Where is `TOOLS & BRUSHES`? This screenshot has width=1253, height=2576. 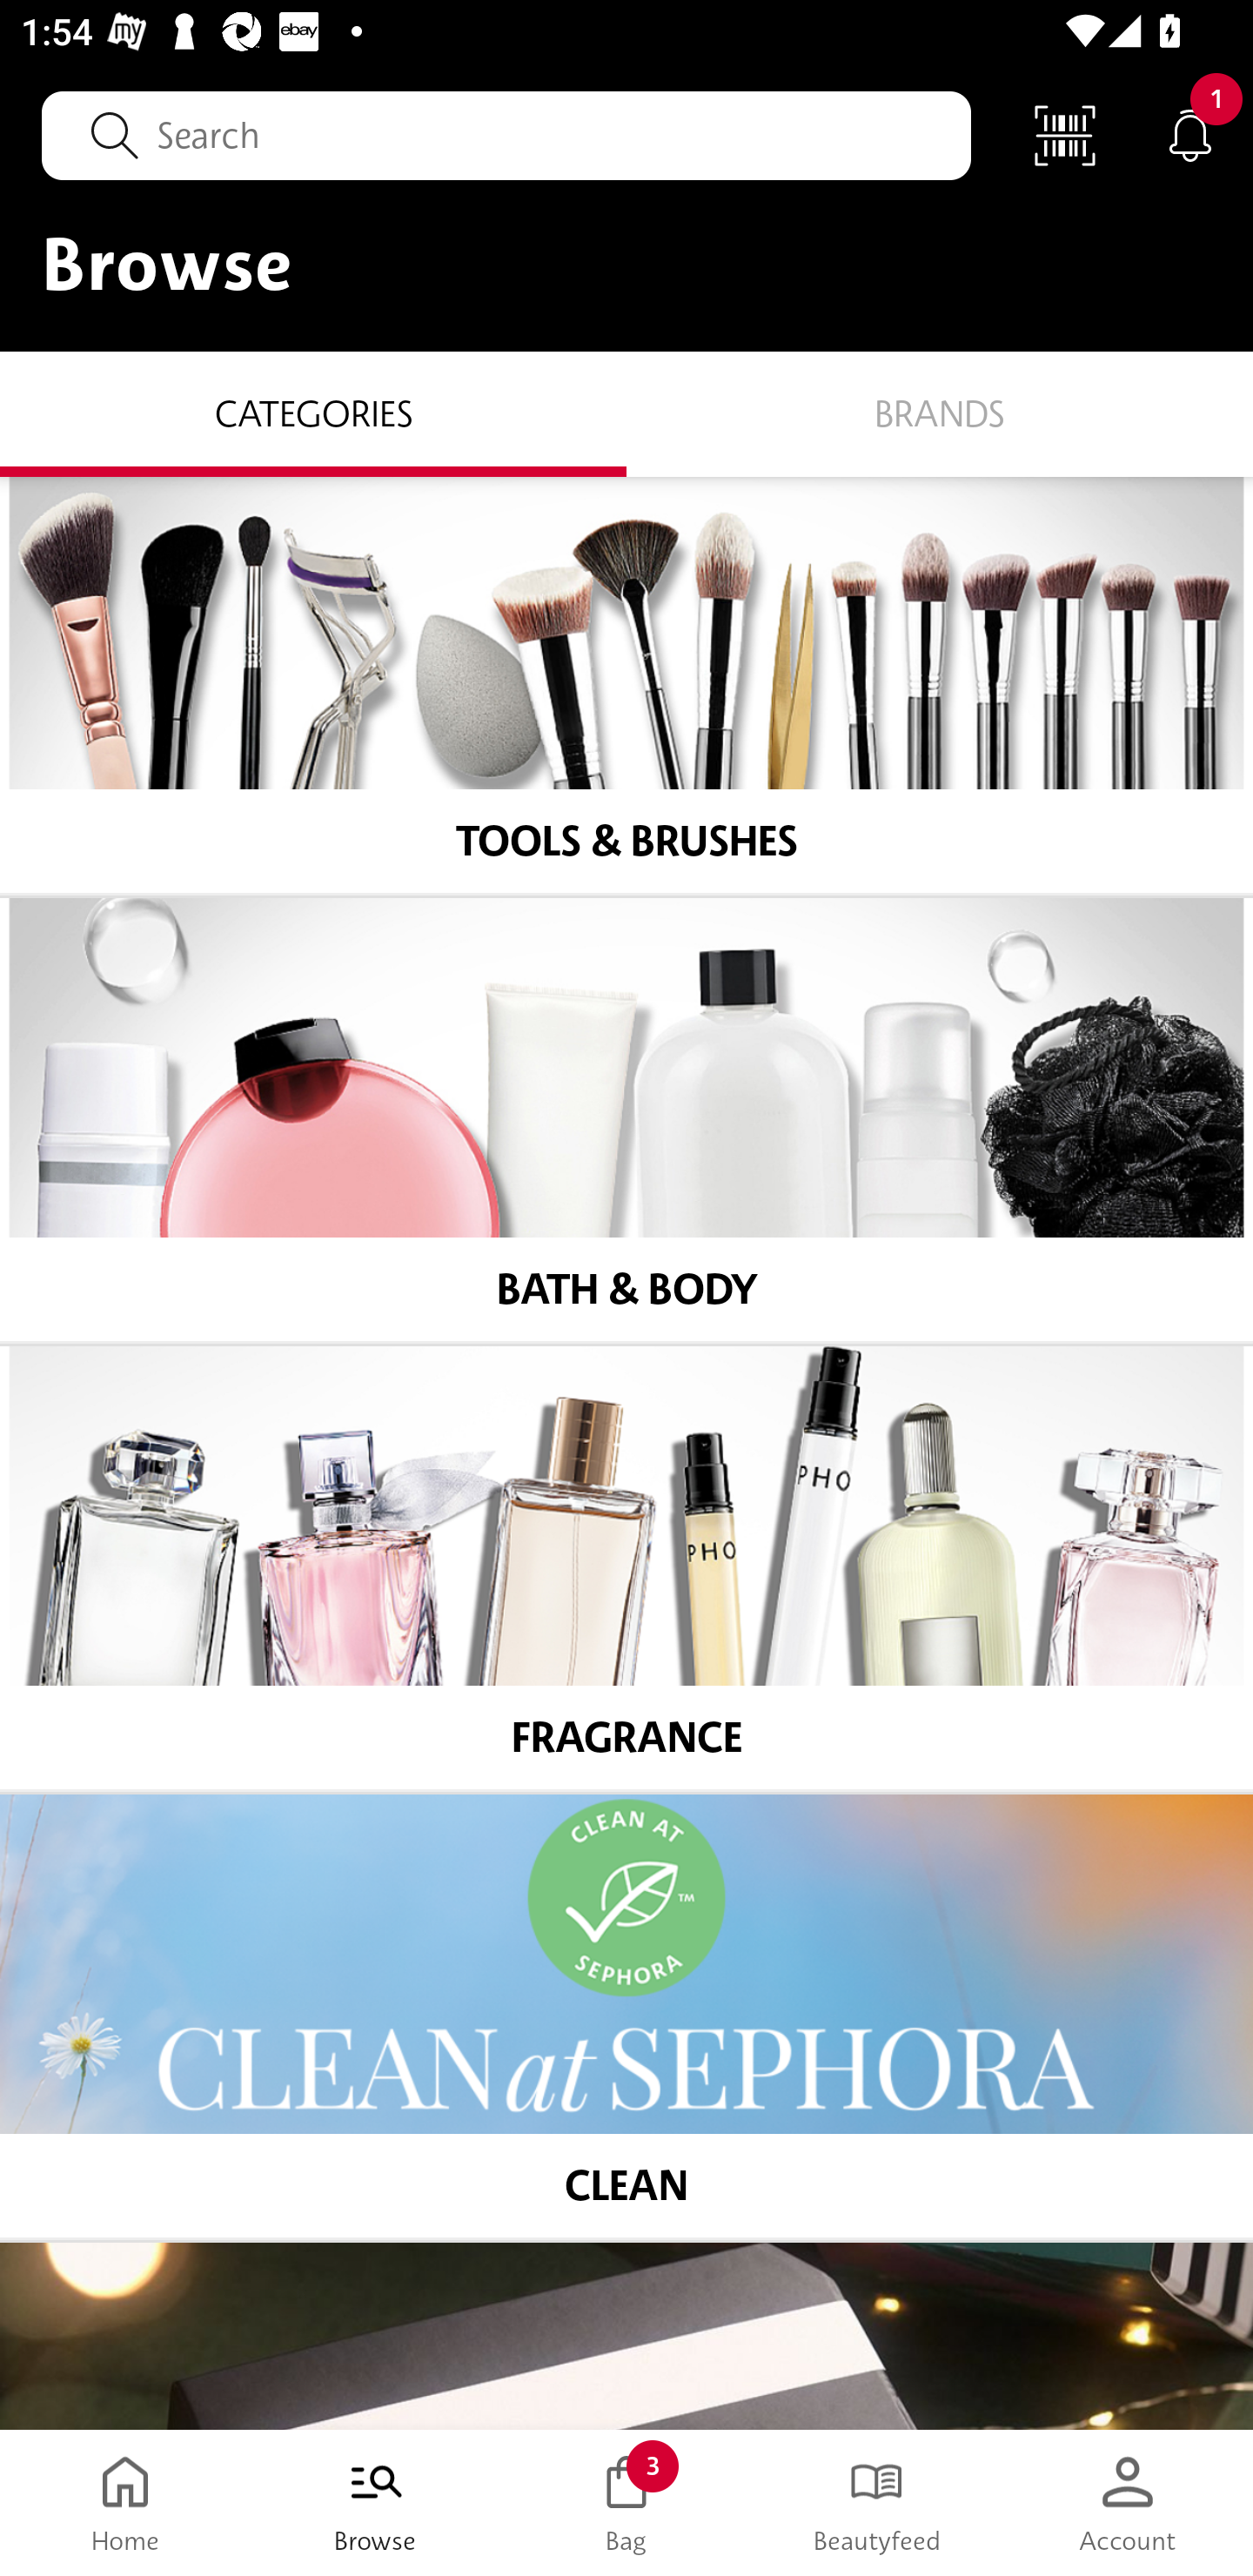
TOOLS & BRUSHES is located at coordinates (626, 686).